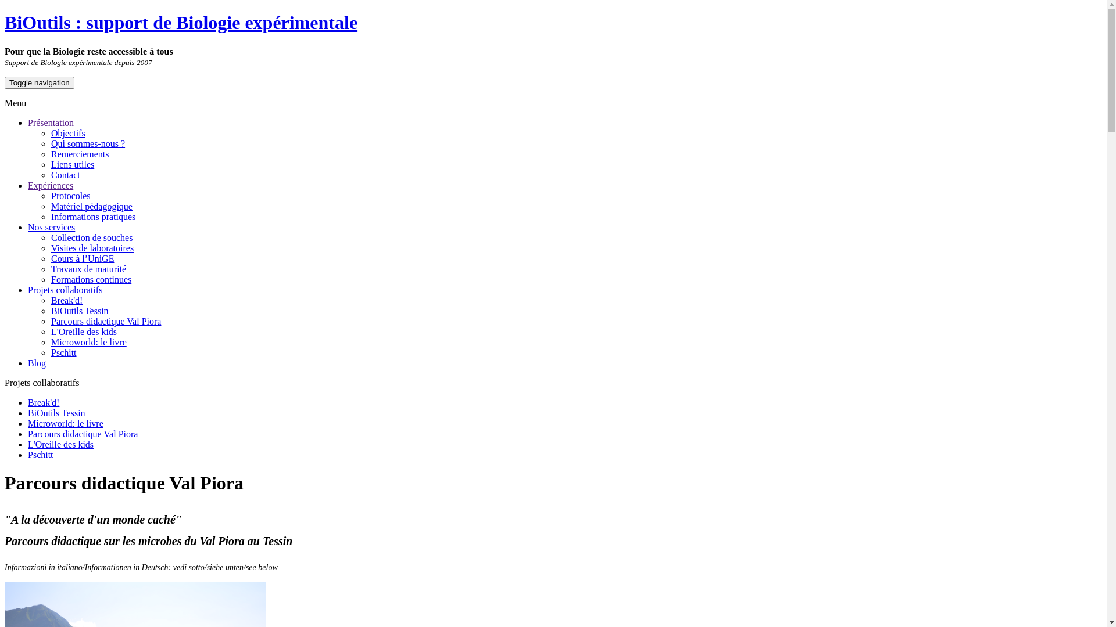 This screenshot has height=627, width=1116. What do you see at coordinates (65, 290) in the screenshot?
I see `Projets collaboratifs` at bounding box center [65, 290].